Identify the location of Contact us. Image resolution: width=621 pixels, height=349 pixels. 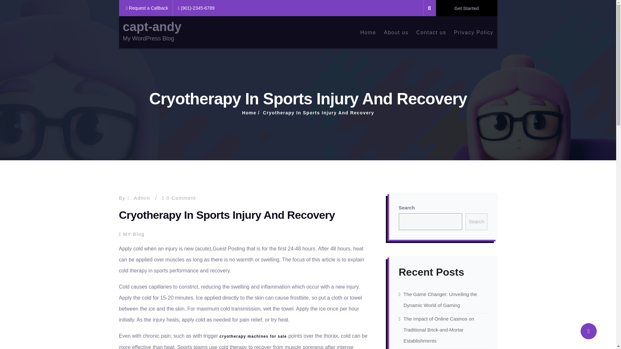
(431, 32).